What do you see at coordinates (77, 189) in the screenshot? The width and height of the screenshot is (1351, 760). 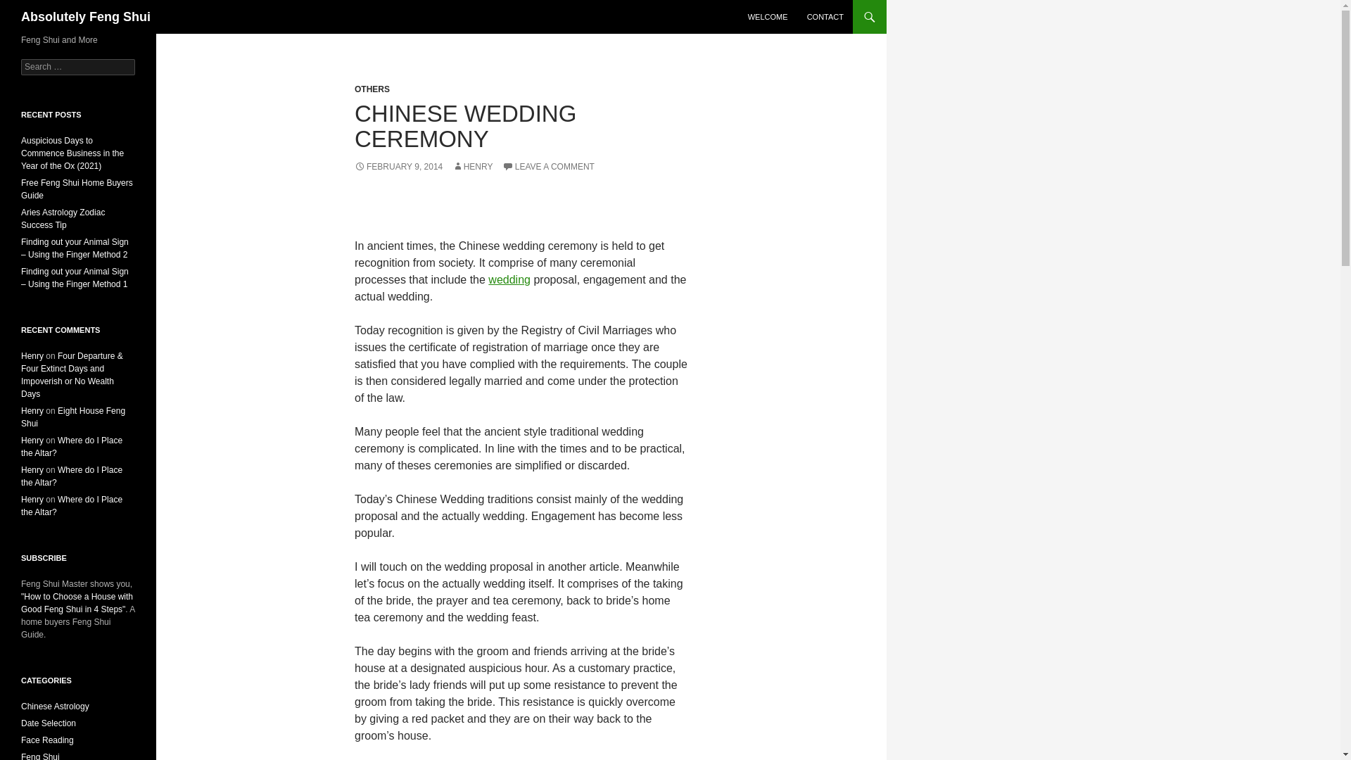 I see `Free Feng Shui Home Buyers Guide` at bounding box center [77, 189].